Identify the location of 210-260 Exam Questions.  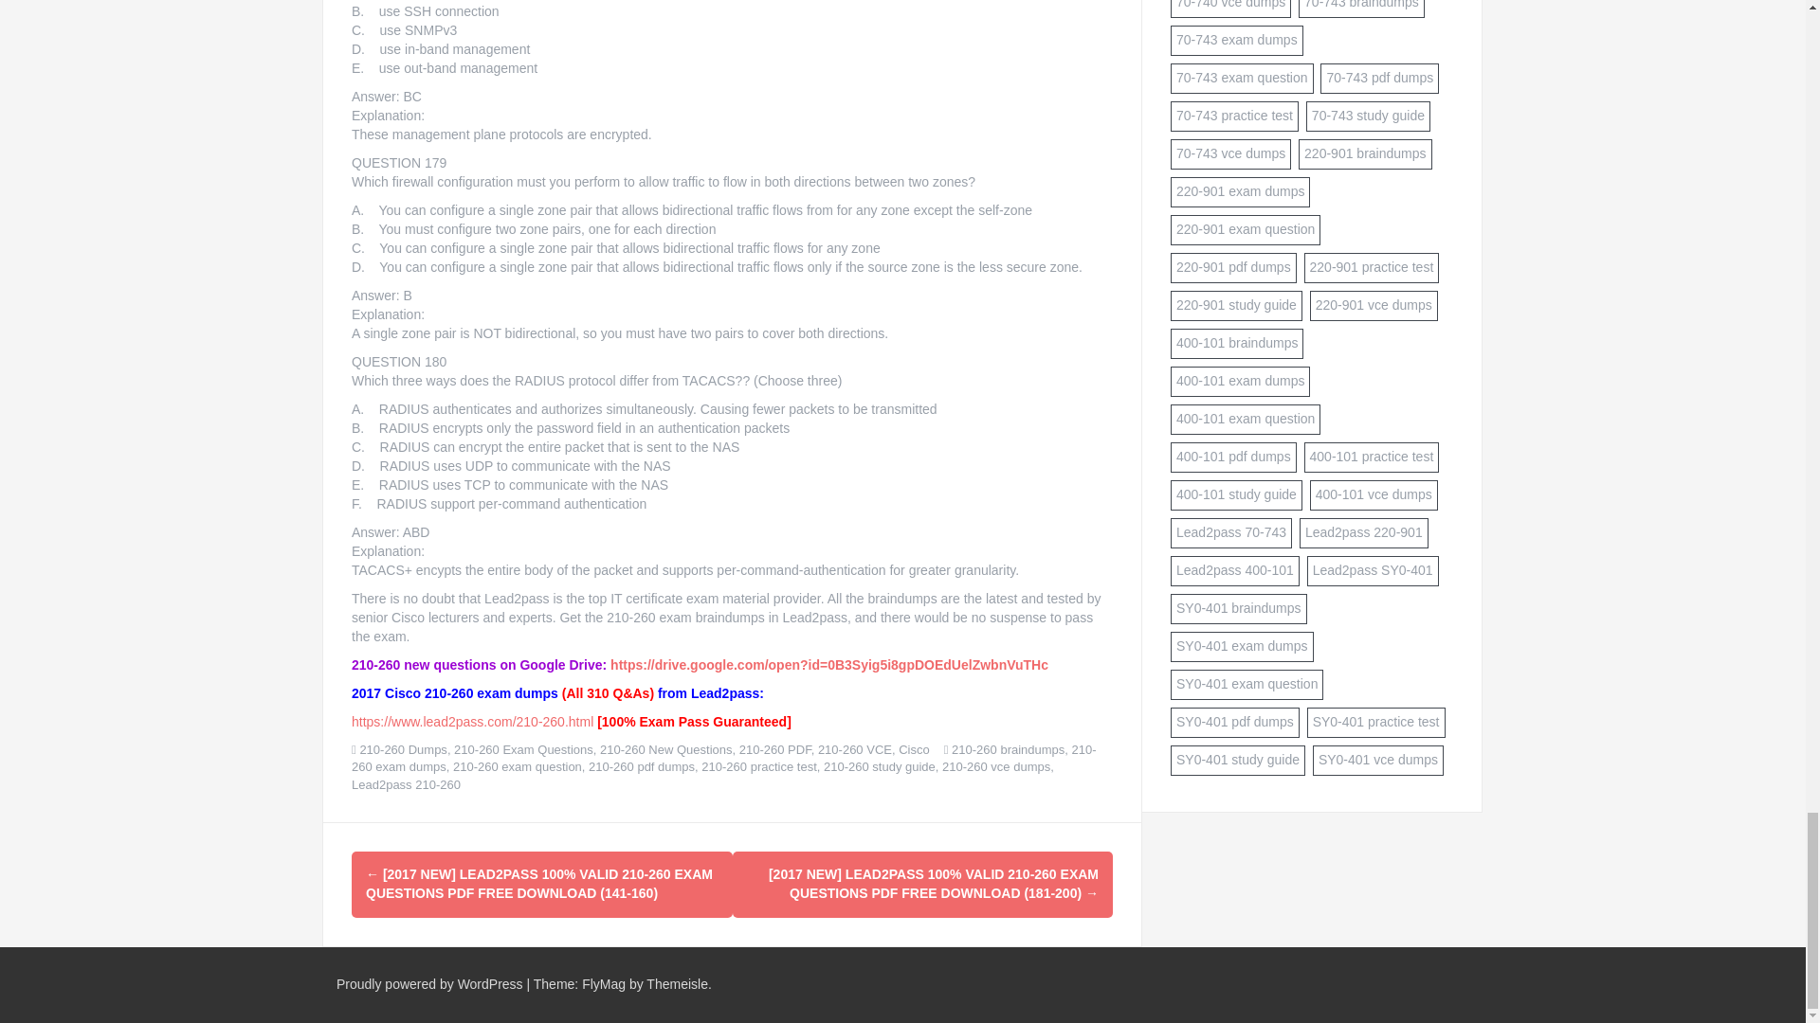
(523, 750).